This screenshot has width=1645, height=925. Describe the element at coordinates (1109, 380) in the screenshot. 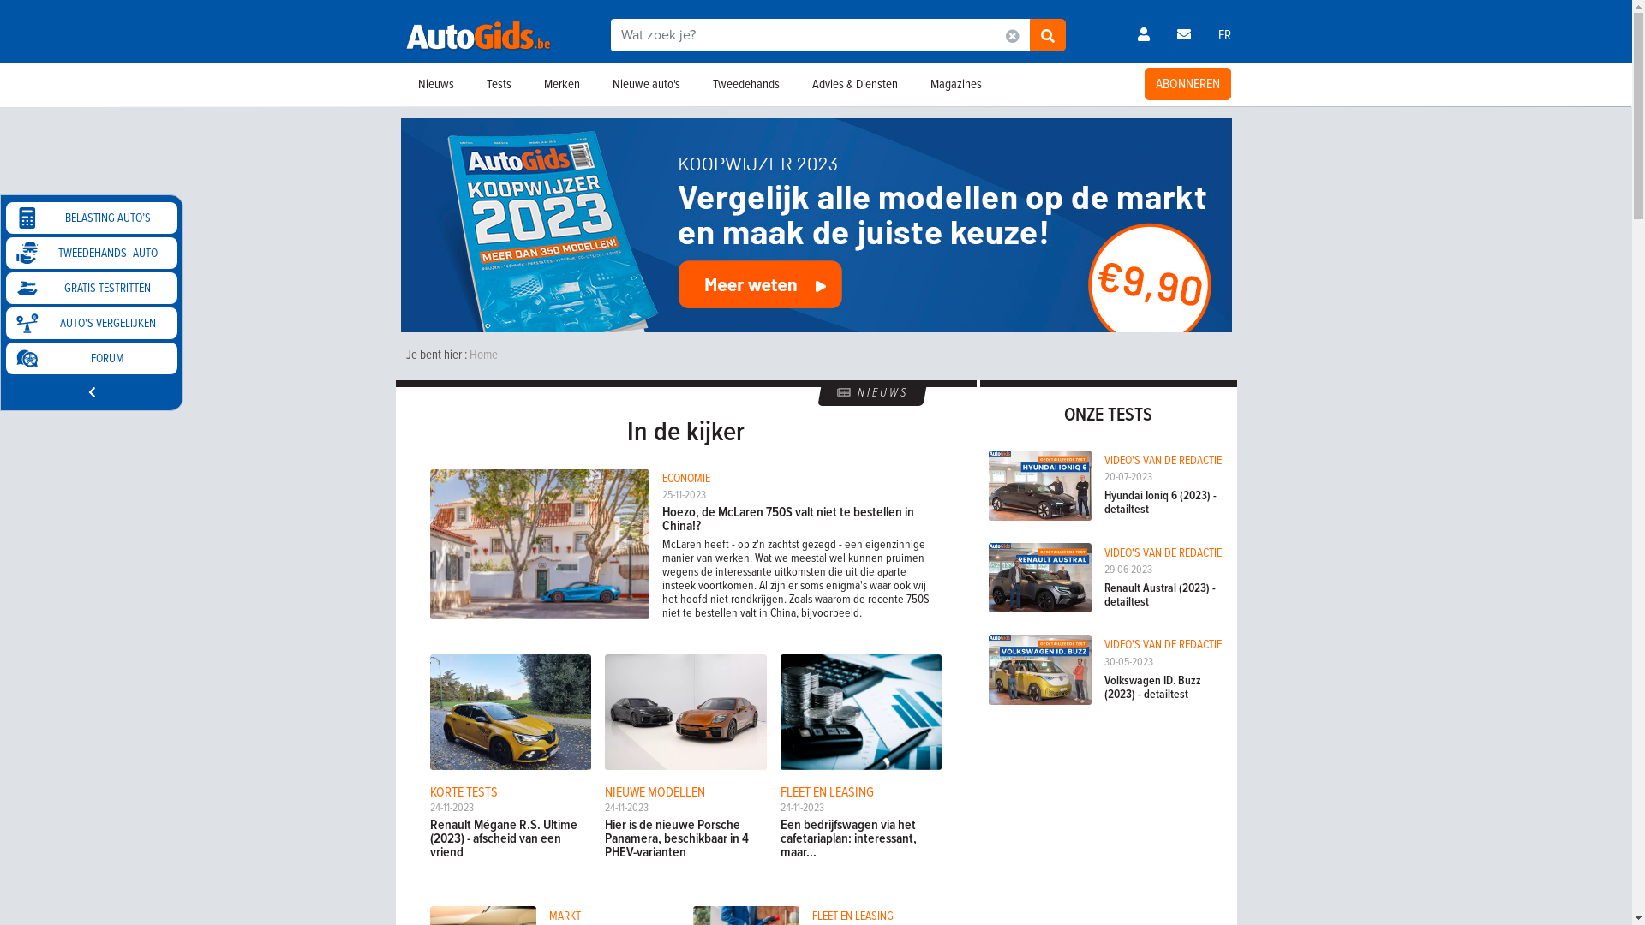

I see `3rd party ad content` at that location.